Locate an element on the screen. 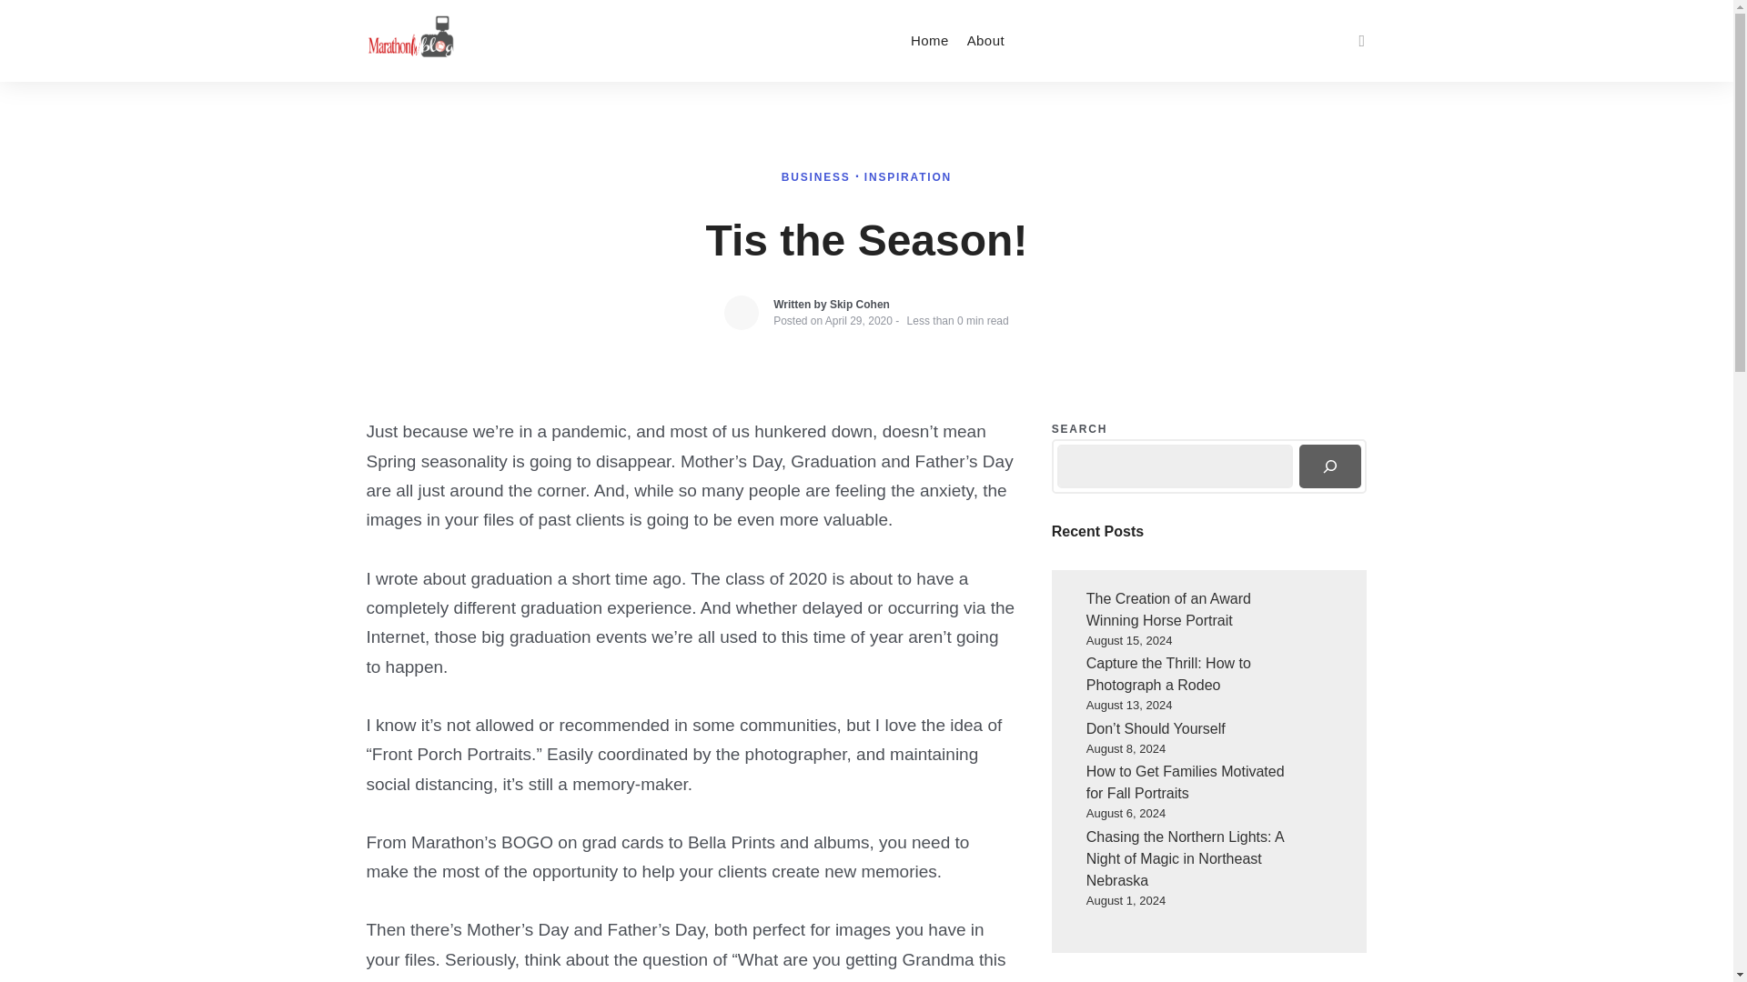 Image resolution: width=1747 pixels, height=982 pixels. Home is located at coordinates (929, 40).